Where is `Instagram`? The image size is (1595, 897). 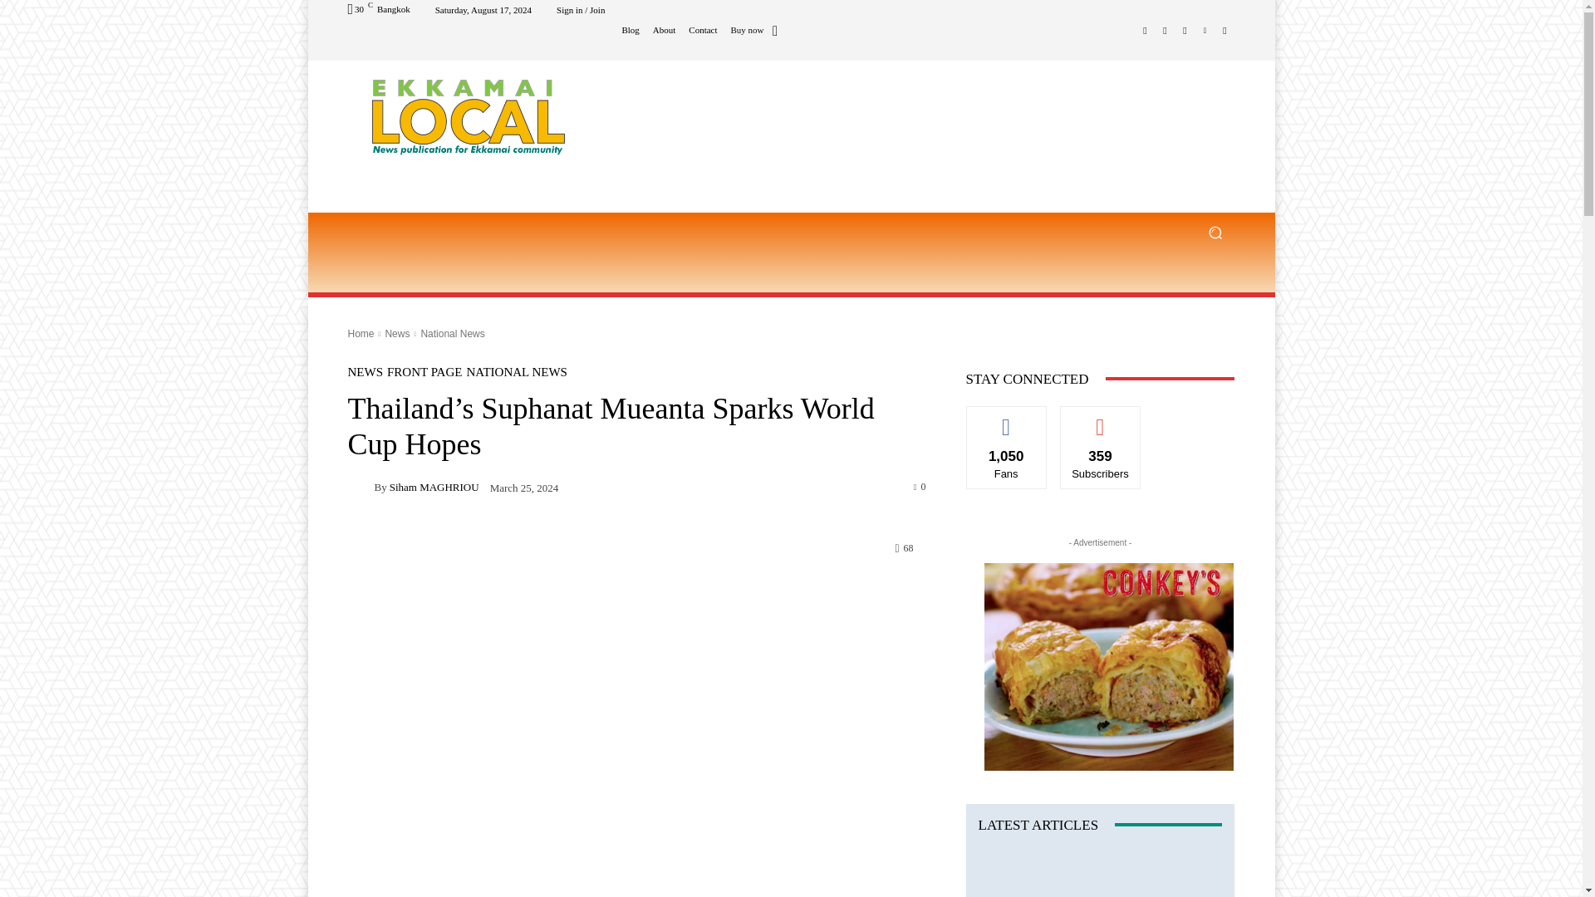
Instagram is located at coordinates (1165, 29).